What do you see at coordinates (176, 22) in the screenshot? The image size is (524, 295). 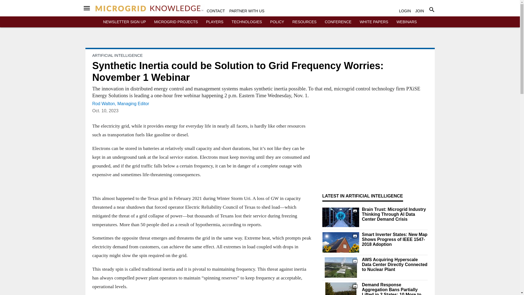 I see `MICROGRID PROJECTS` at bounding box center [176, 22].